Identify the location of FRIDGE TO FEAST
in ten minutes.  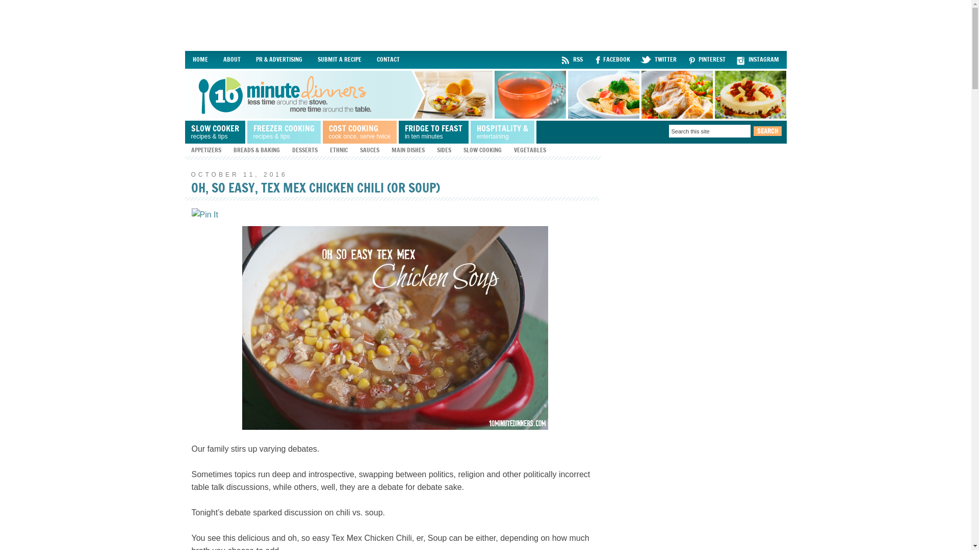
(434, 132).